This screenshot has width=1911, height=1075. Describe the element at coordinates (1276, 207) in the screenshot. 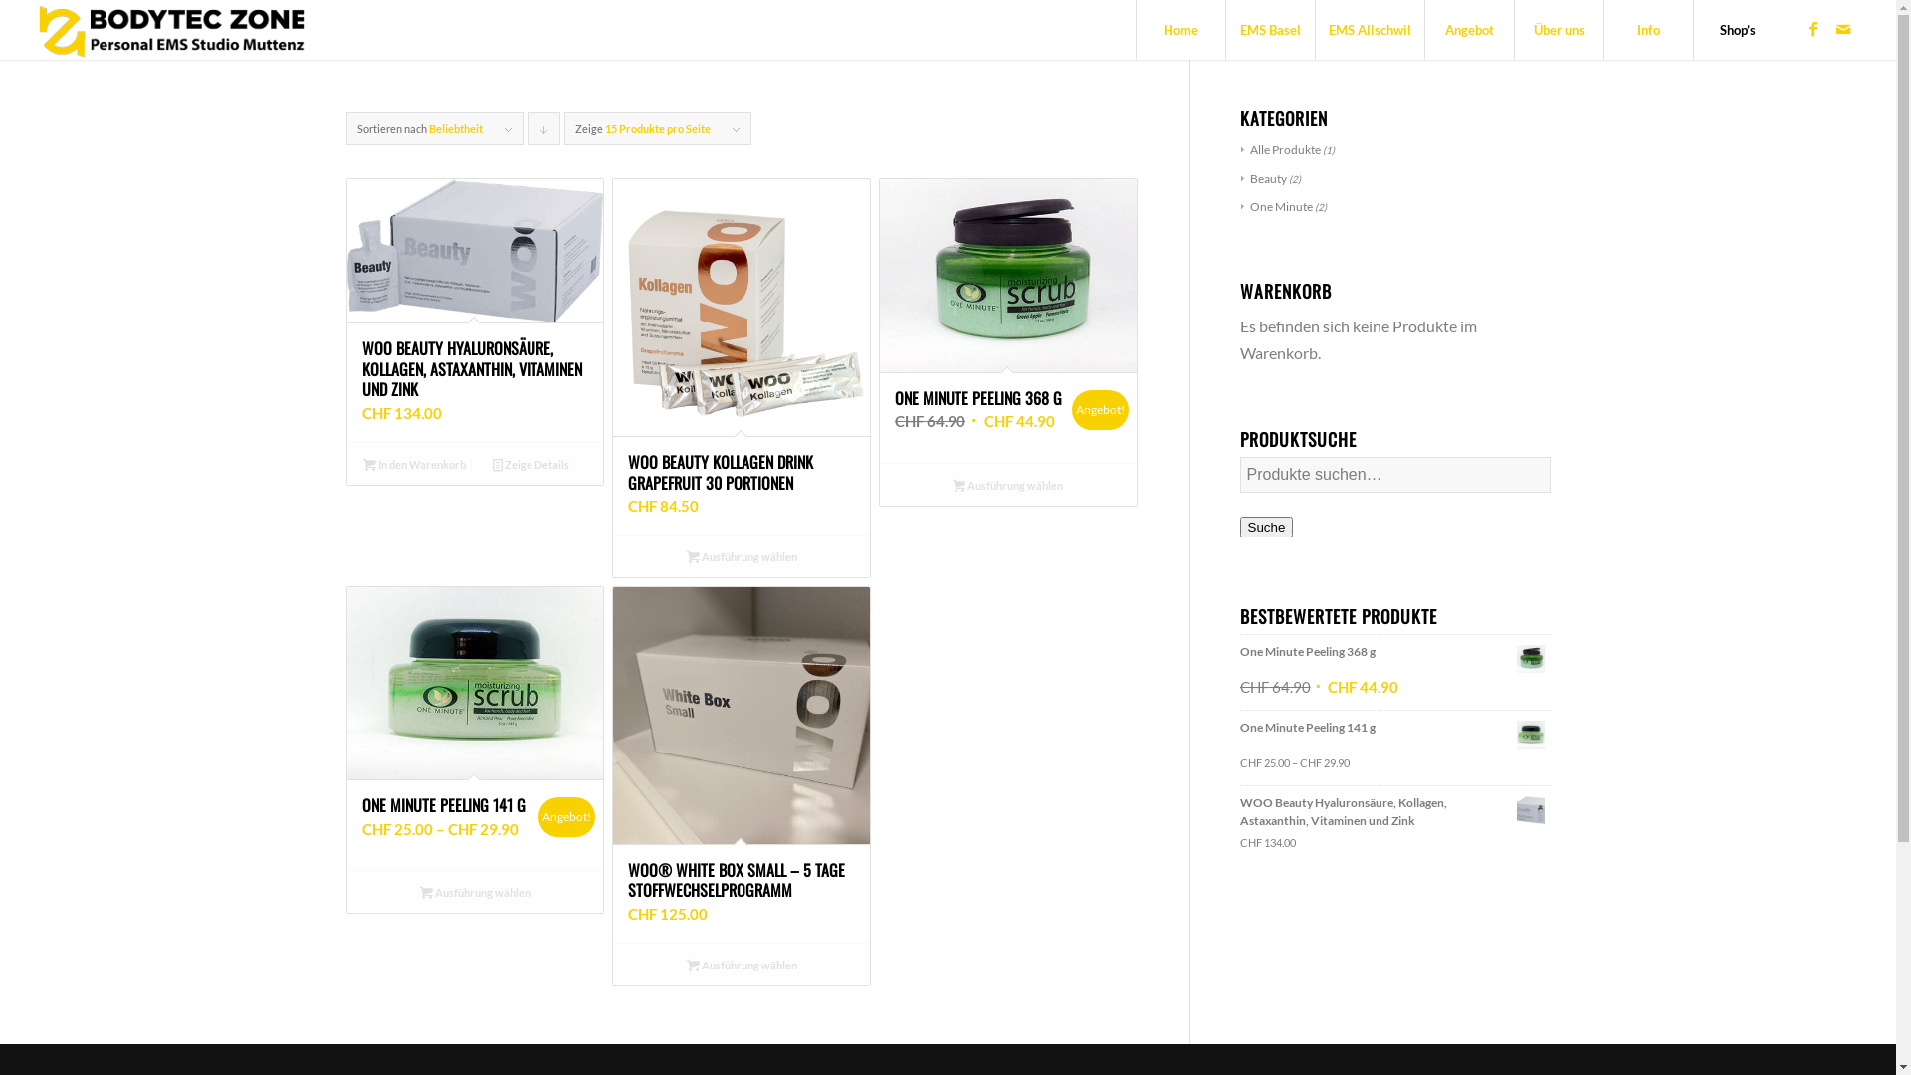

I see `One Minute` at that location.